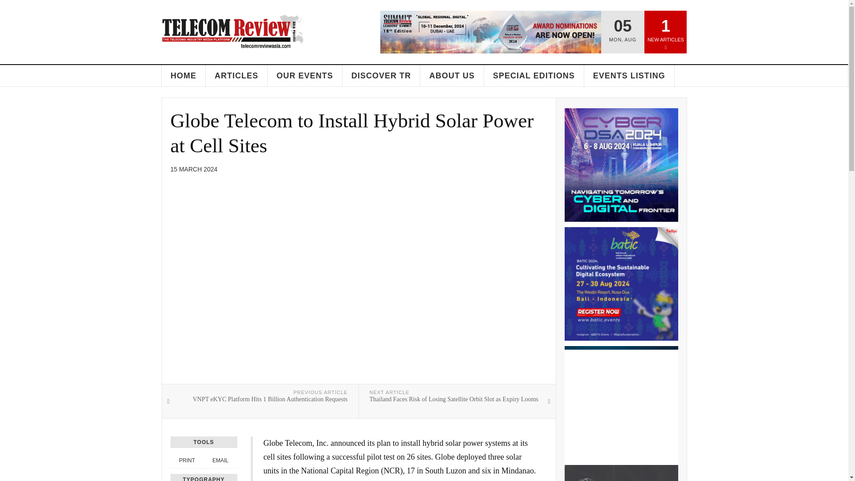  I want to click on 08-2024 TRS Awards Top WB, so click(491, 32).